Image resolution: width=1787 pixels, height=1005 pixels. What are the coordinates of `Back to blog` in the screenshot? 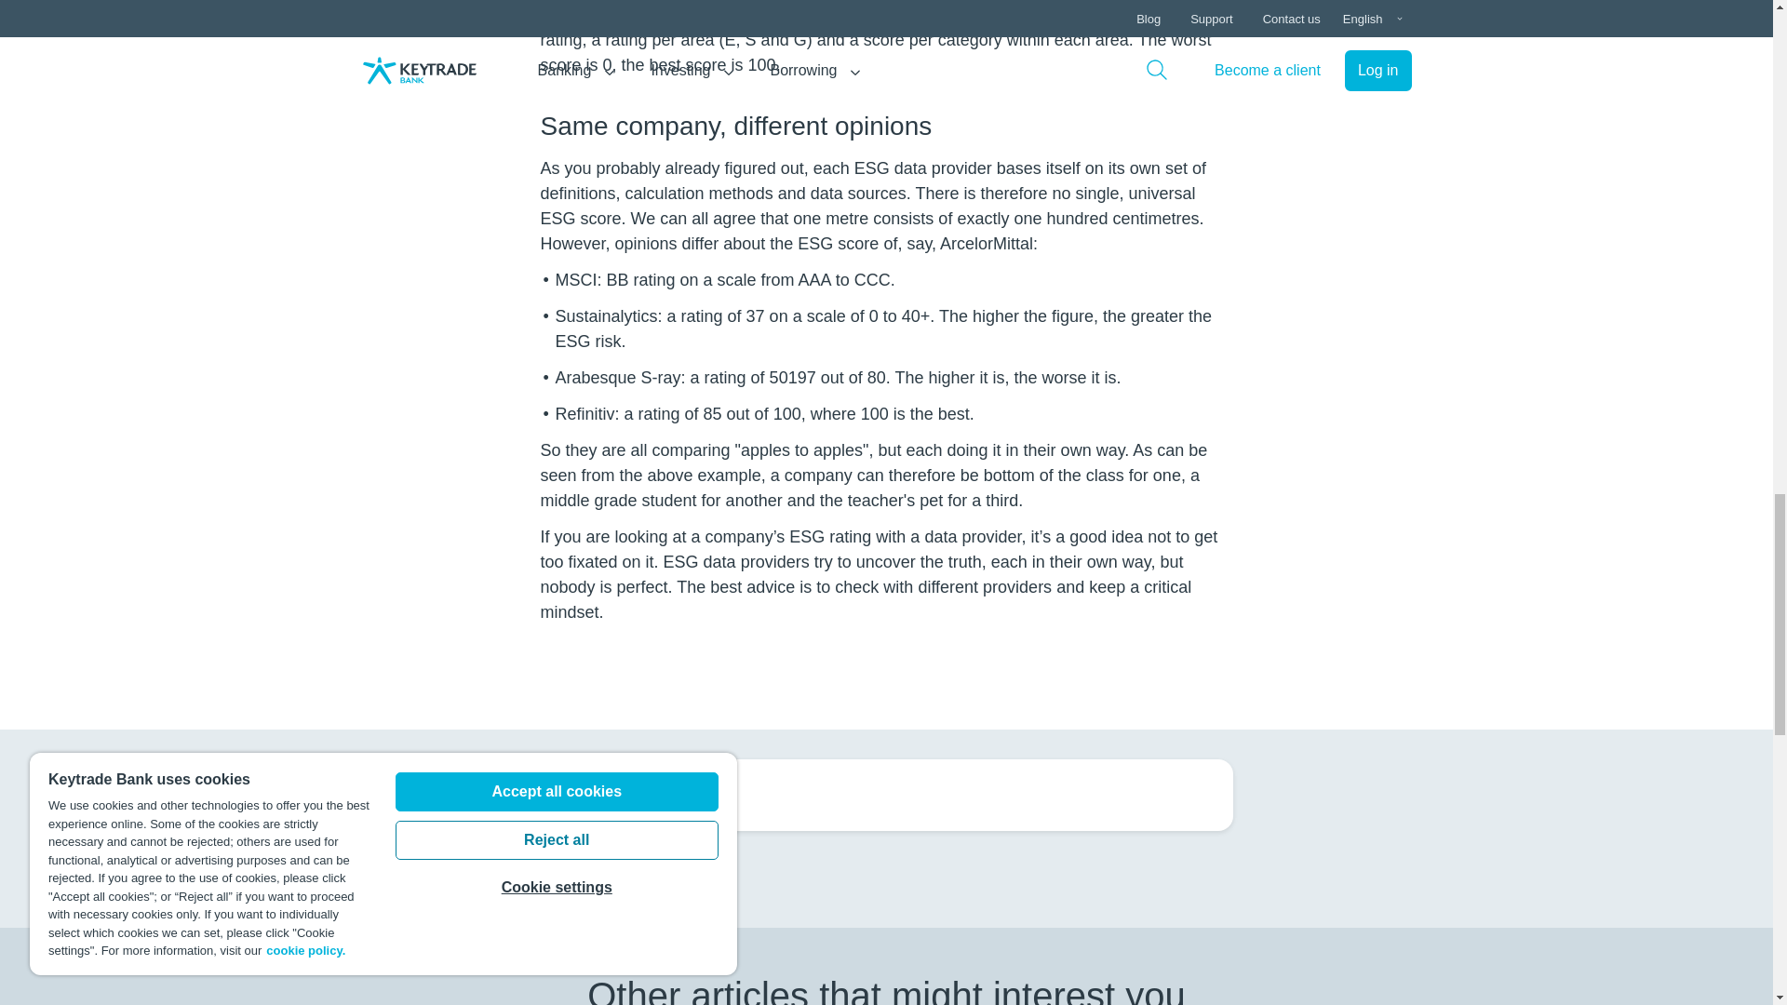 It's located at (616, 795).